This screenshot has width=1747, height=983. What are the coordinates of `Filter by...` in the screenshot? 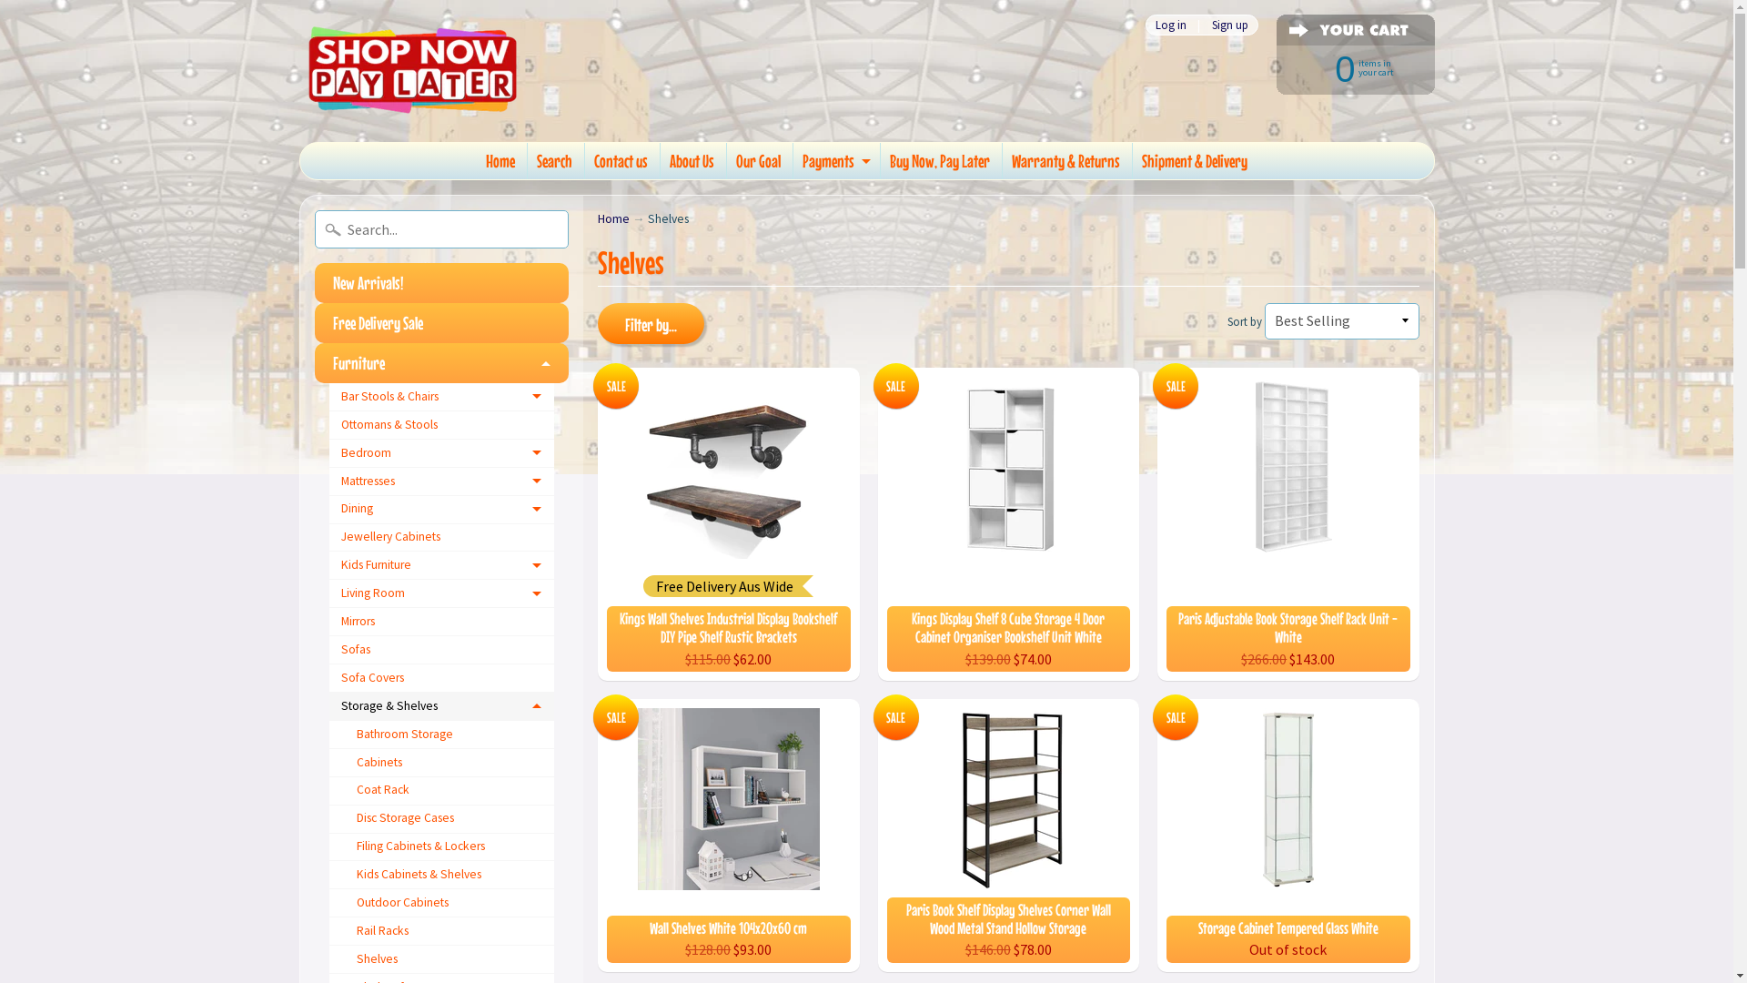 It's located at (651, 324).